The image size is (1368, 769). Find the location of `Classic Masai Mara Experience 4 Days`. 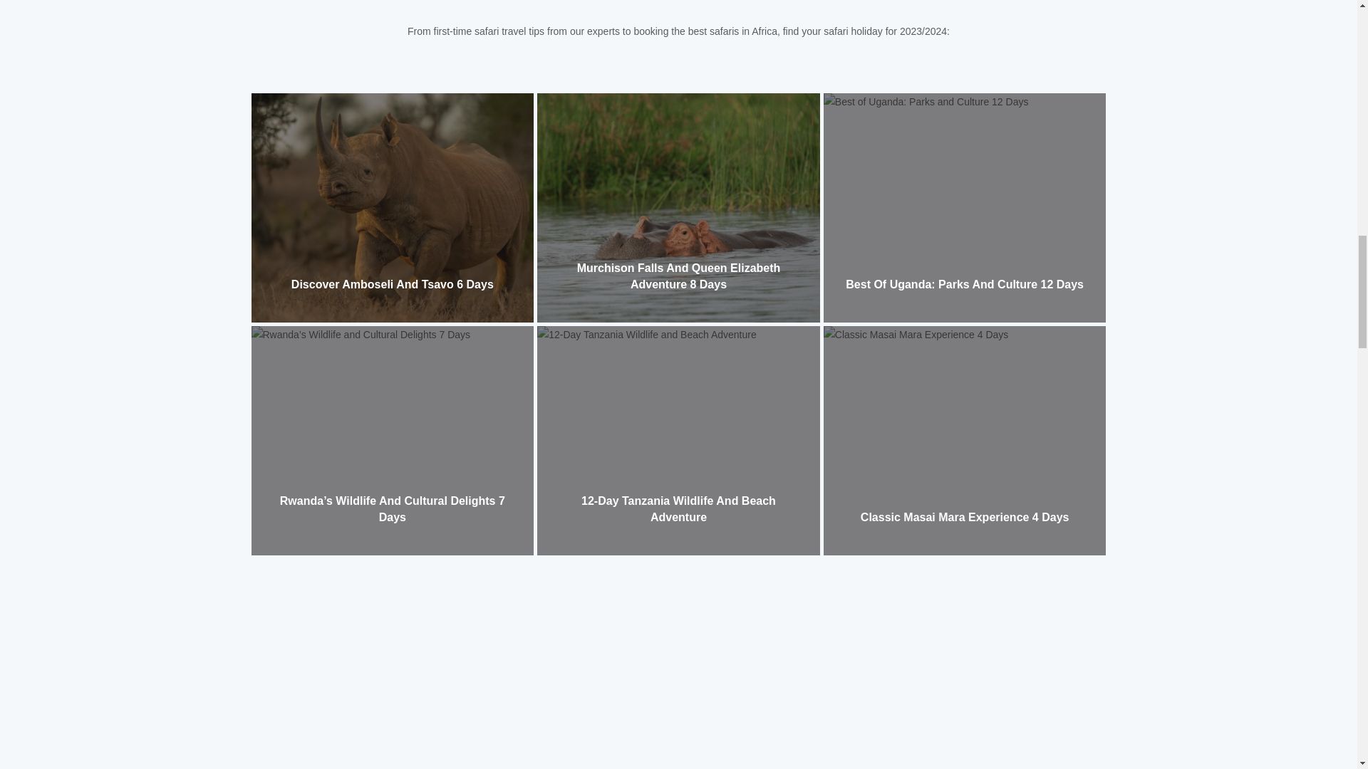

Classic Masai Mara Experience 4 Days is located at coordinates (965, 517).